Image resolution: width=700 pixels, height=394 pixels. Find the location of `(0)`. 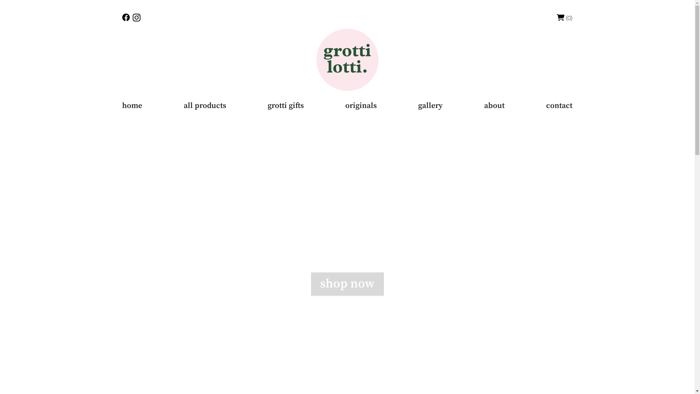

(0) is located at coordinates (565, 18).